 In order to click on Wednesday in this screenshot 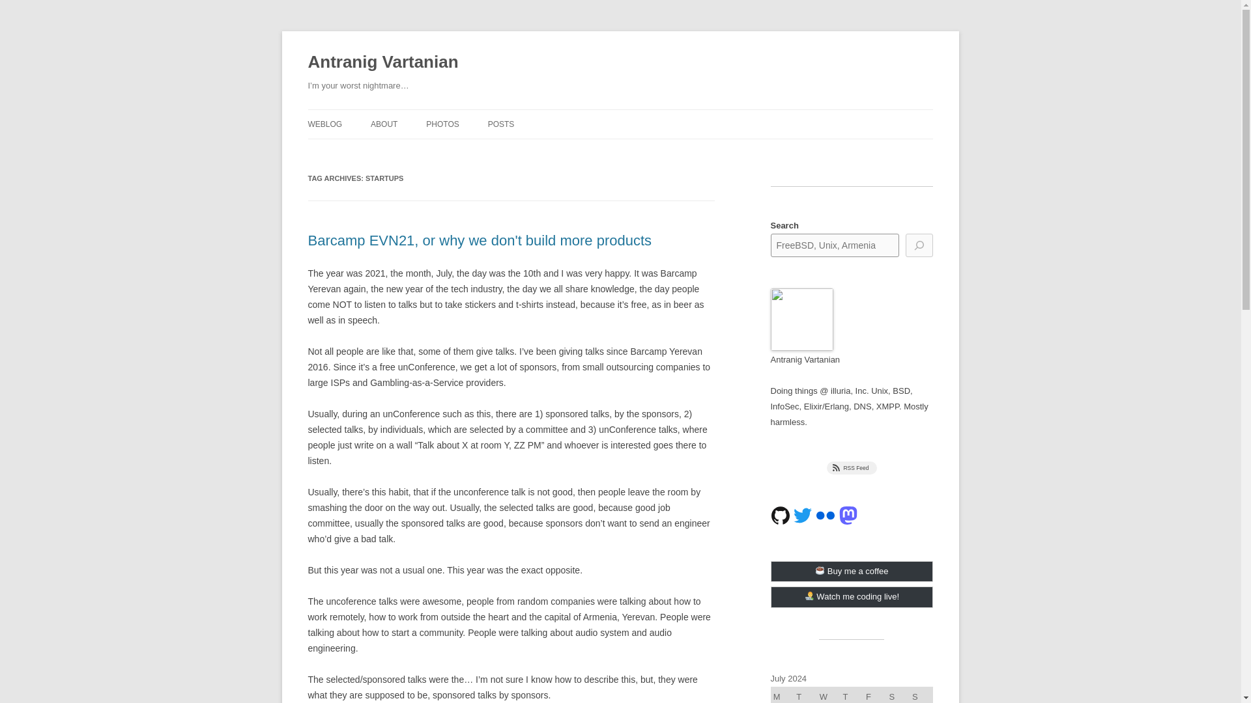, I will do `click(829, 695)`.